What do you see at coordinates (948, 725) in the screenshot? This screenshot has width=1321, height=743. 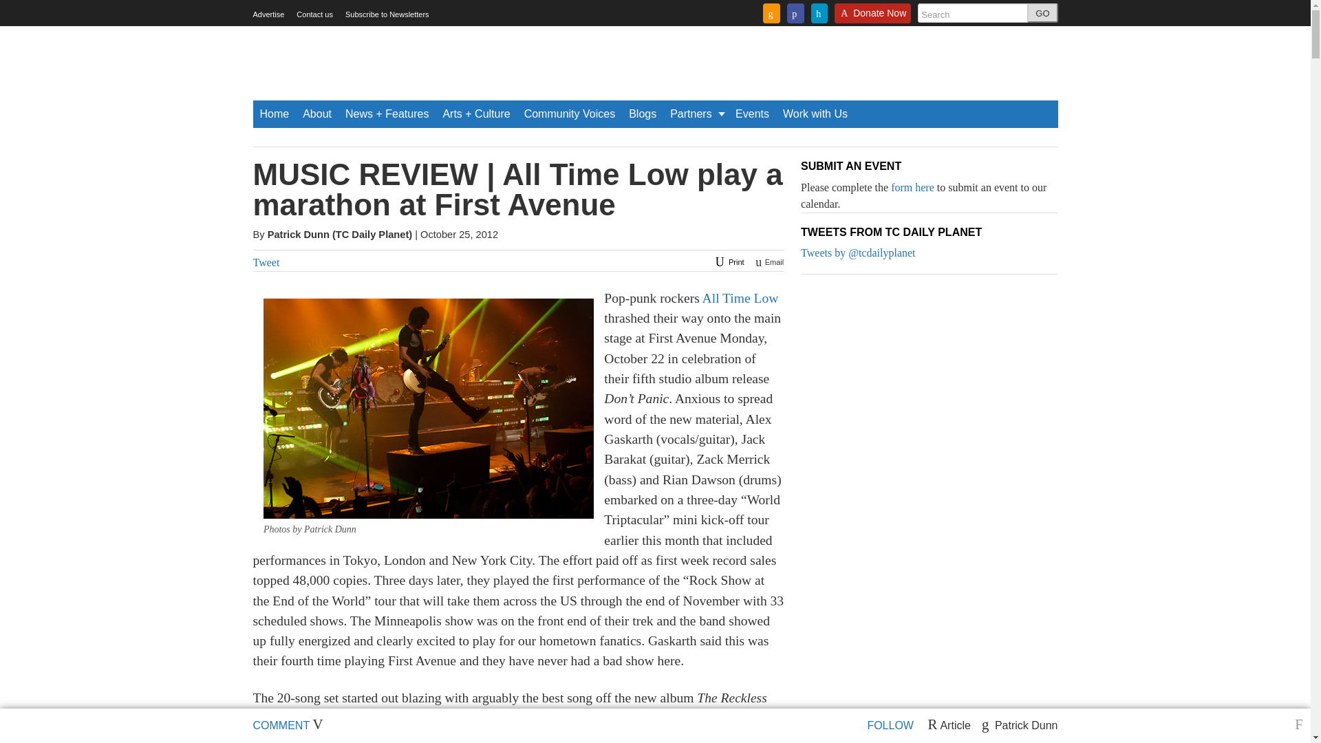 I see `Read Posts in the Article category` at bounding box center [948, 725].